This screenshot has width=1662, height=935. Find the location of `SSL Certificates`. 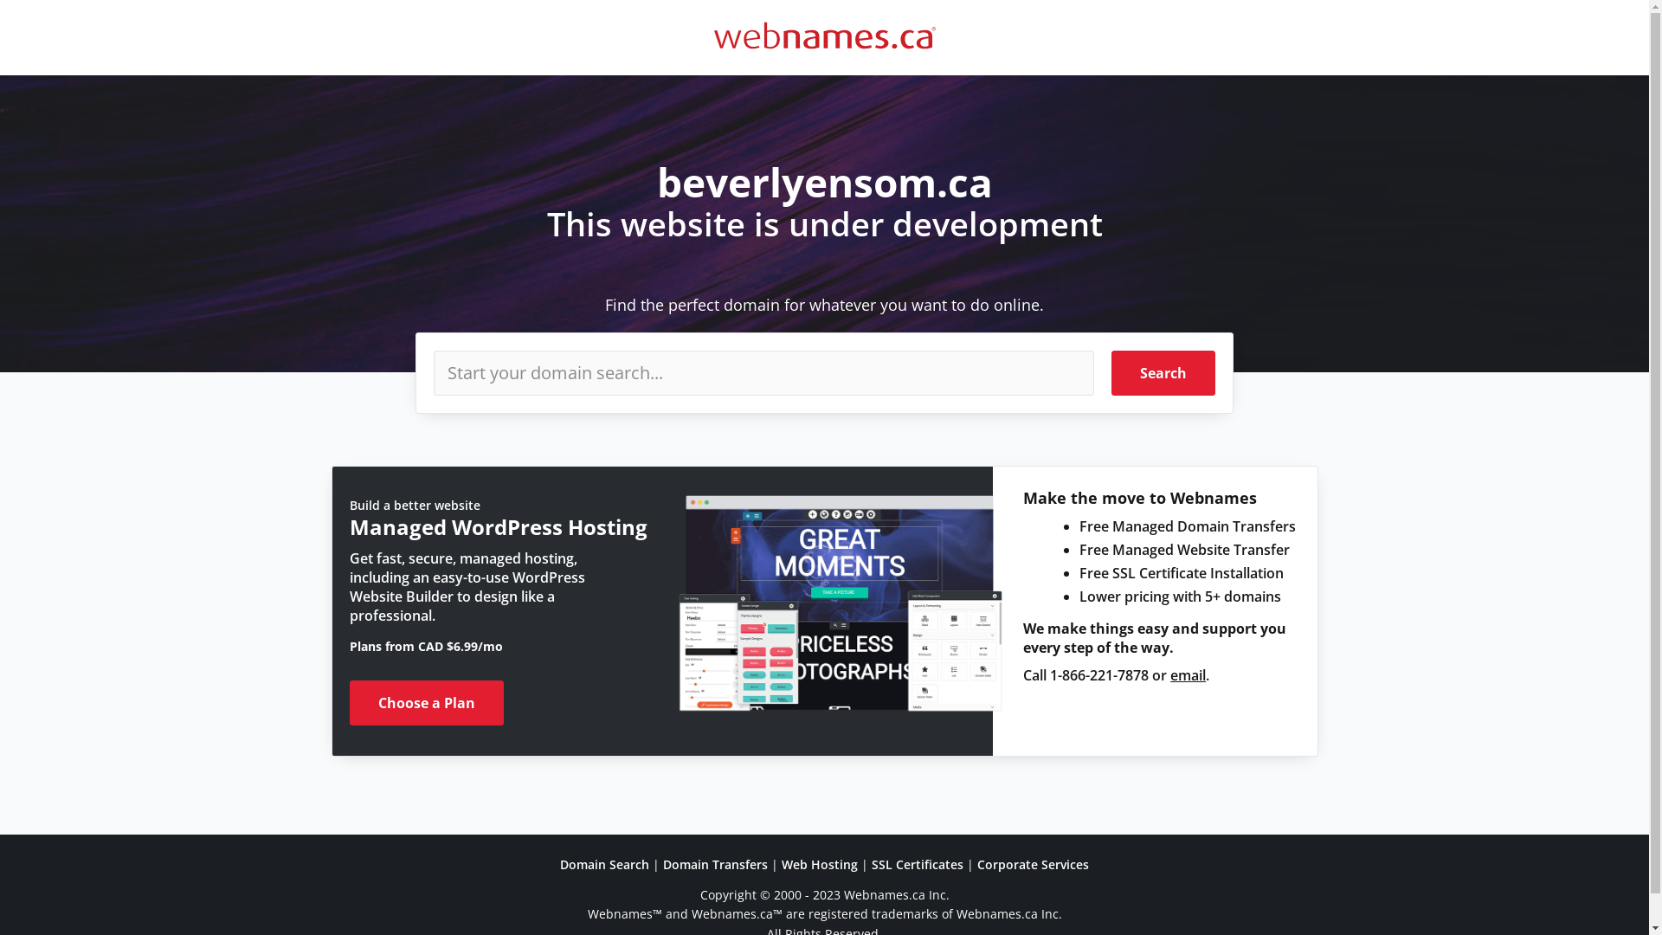

SSL Certificates is located at coordinates (918, 864).